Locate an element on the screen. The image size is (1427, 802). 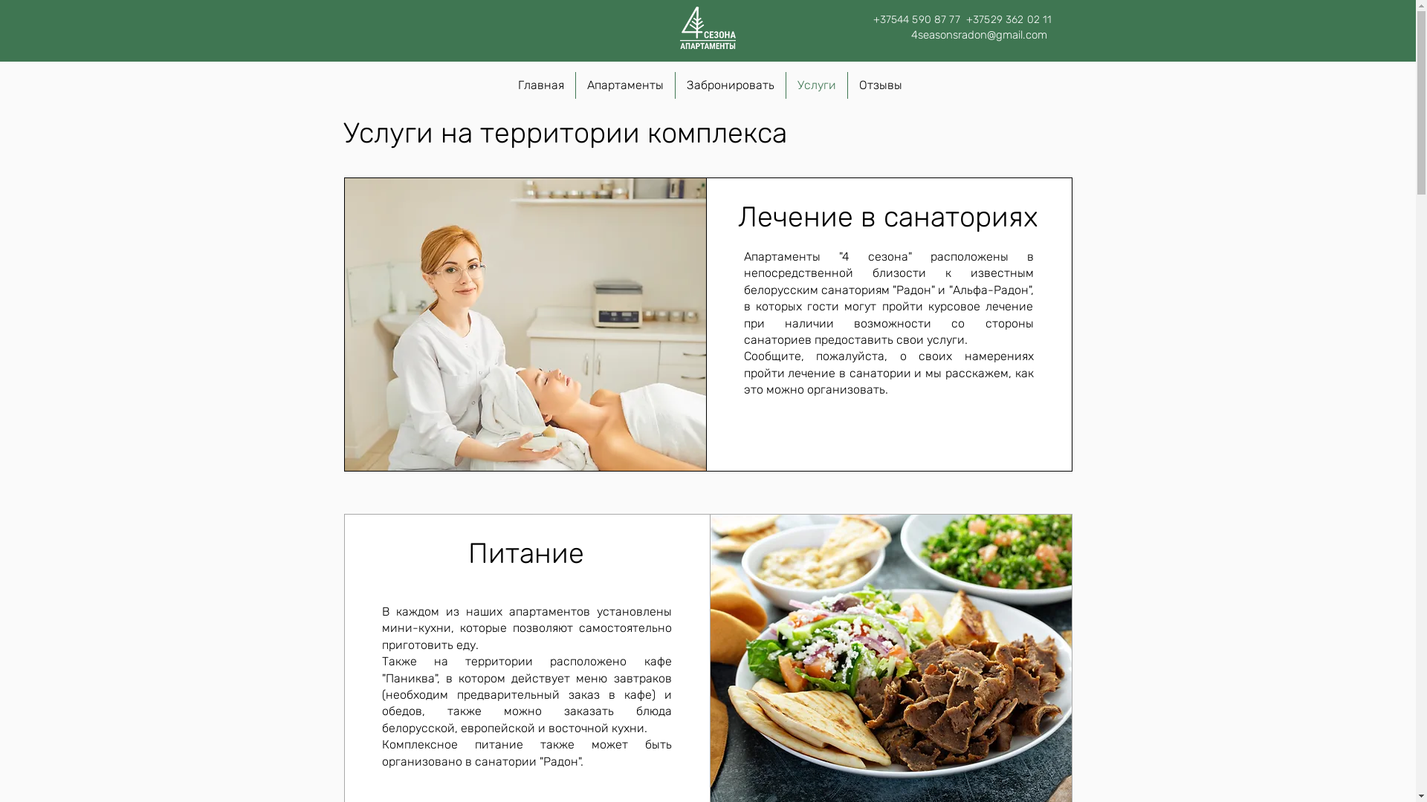
TWIPLA (Visitor Analytics) is located at coordinates (1414, 4).